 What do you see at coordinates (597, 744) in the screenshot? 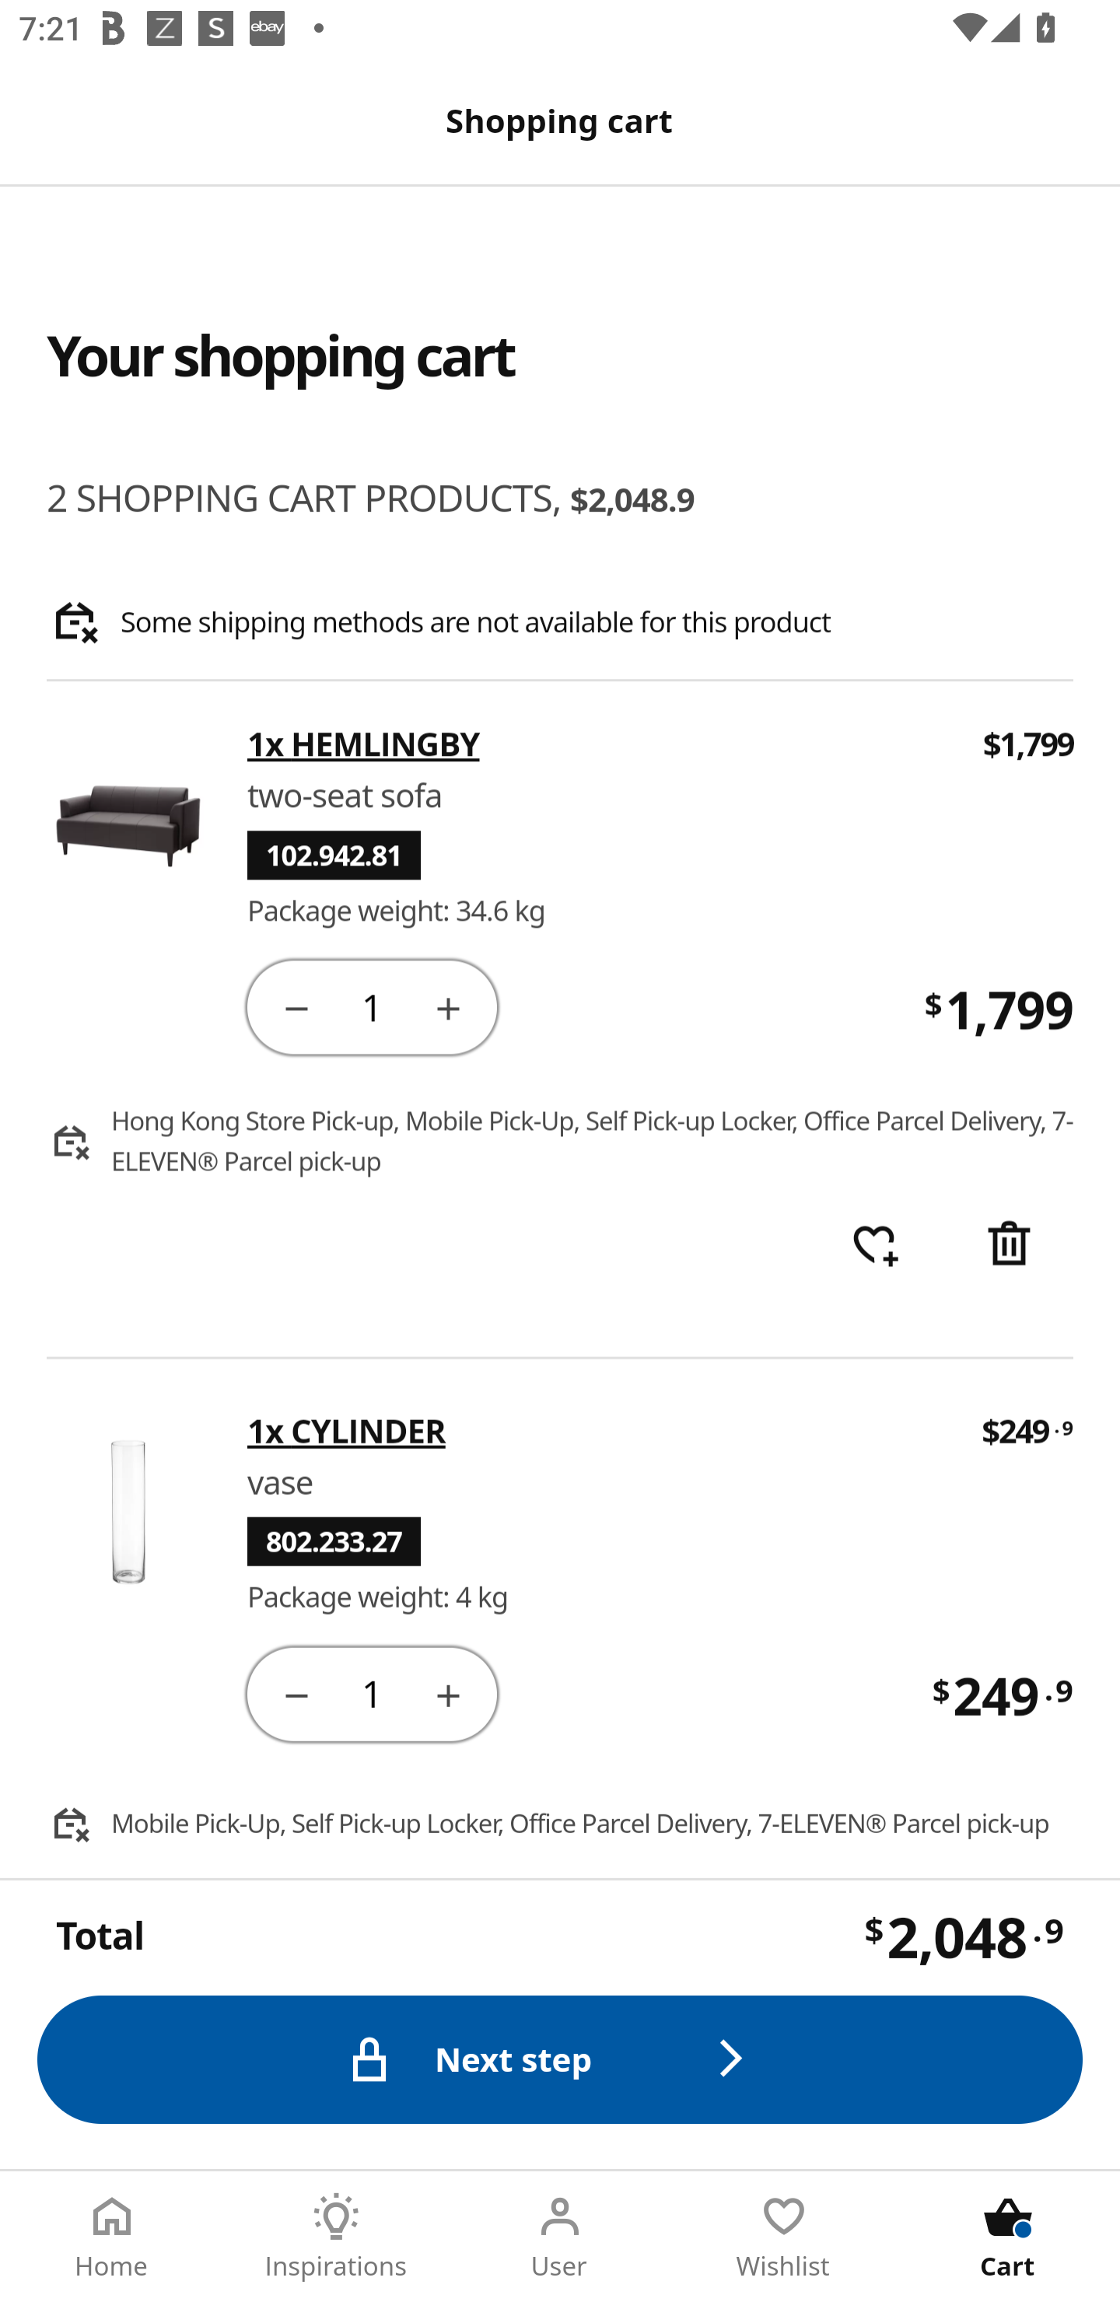
I see `1x  HEMLINGBY 1x  HEMLINGBY` at bounding box center [597, 744].